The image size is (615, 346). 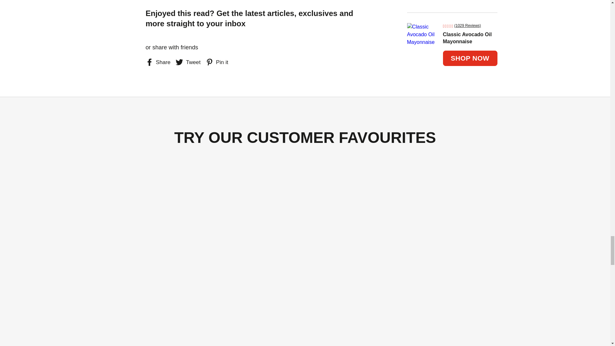 What do you see at coordinates (217, 62) in the screenshot?
I see `Pin it` at bounding box center [217, 62].